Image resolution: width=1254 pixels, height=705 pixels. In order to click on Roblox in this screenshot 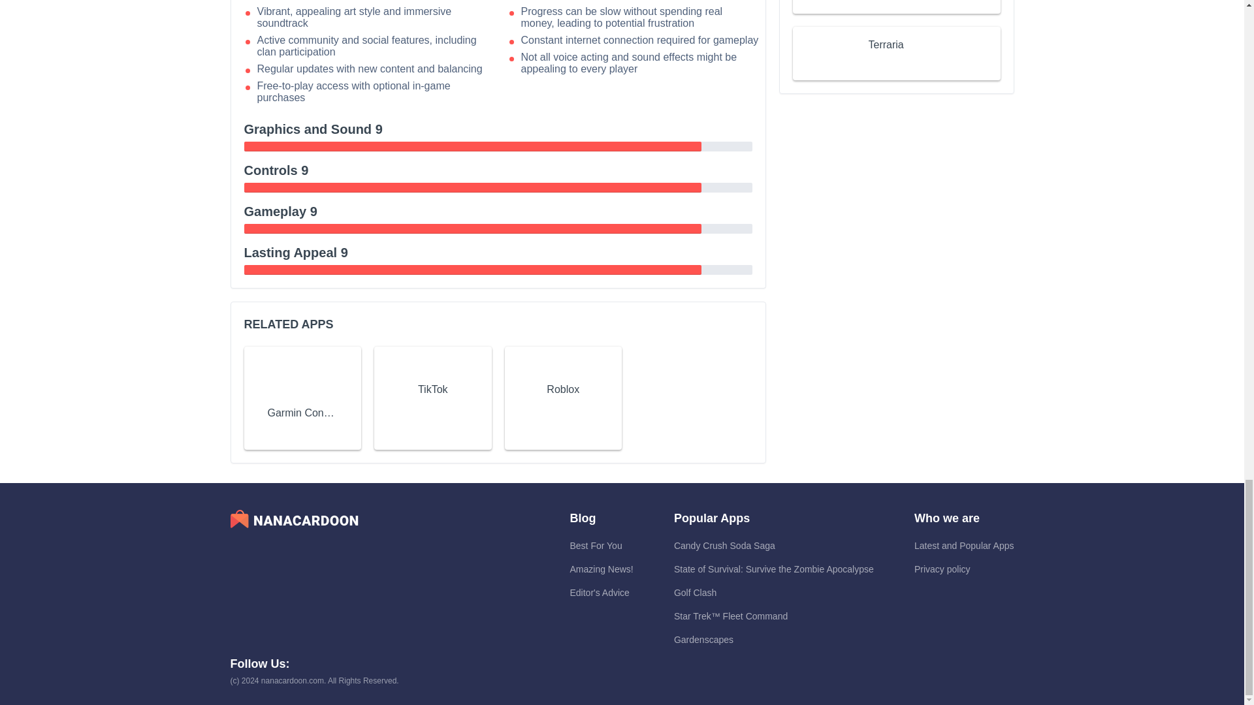, I will do `click(563, 390)`.